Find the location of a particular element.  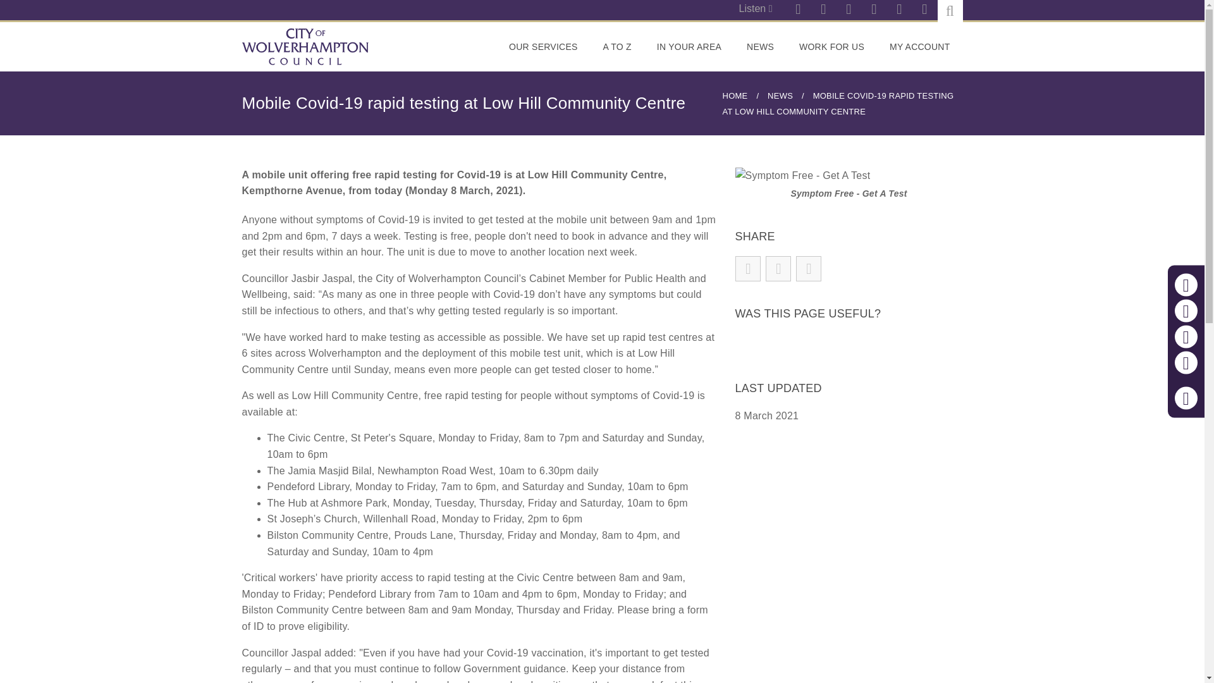

Share to Facebook is located at coordinates (748, 268).